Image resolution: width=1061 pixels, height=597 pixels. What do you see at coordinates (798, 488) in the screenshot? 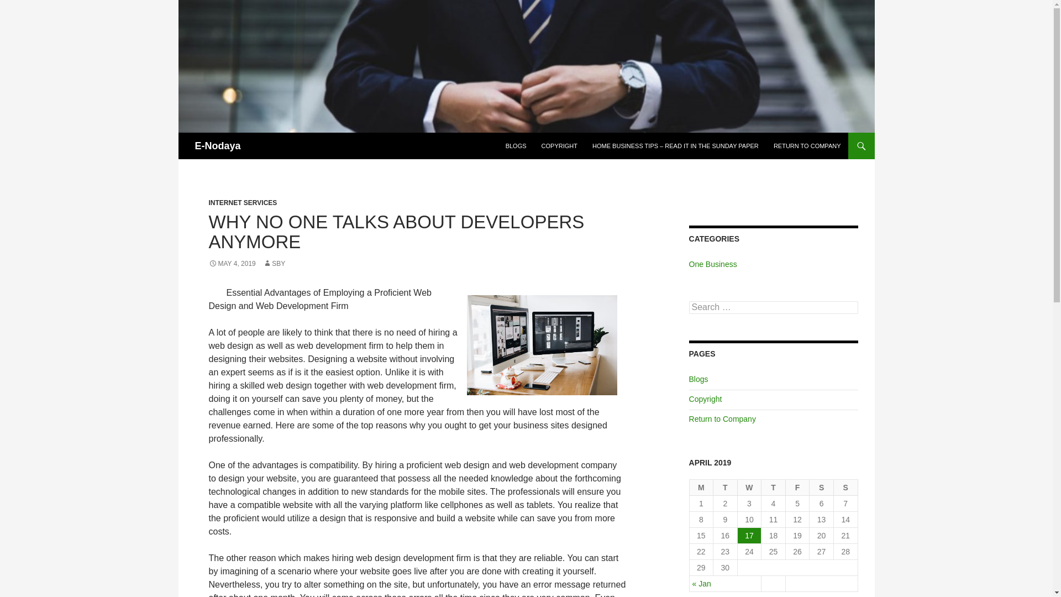
I see `Friday` at bounding box center [798, 488].